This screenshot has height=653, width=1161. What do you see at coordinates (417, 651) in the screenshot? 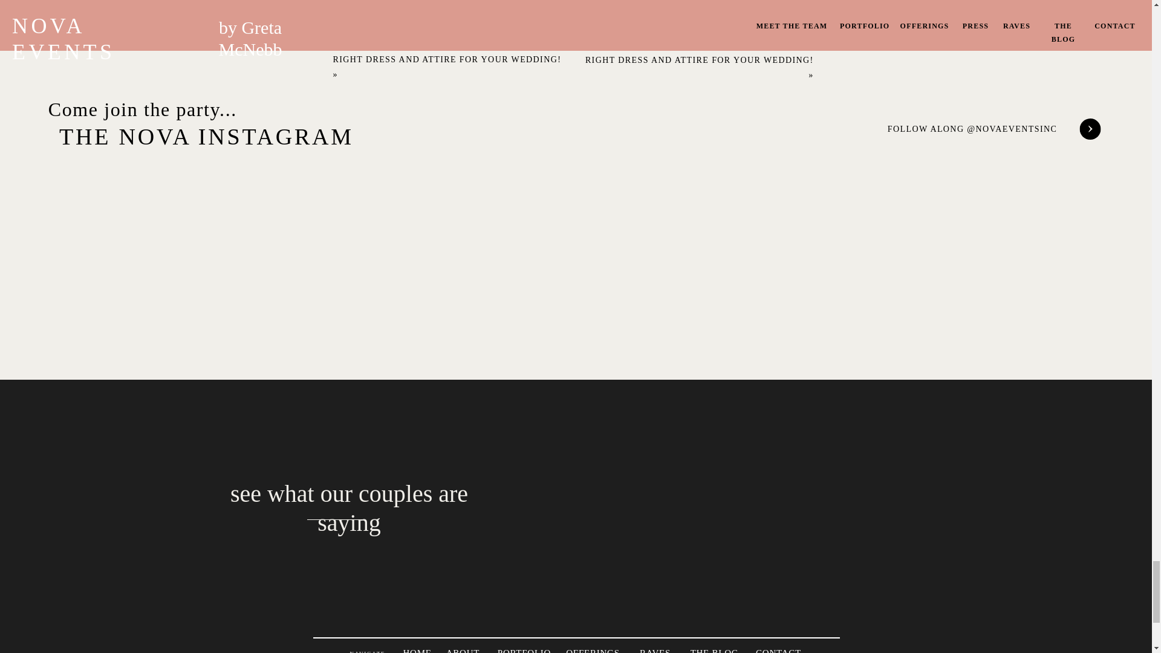
I see `HOME` at bounding box center [417, 651].